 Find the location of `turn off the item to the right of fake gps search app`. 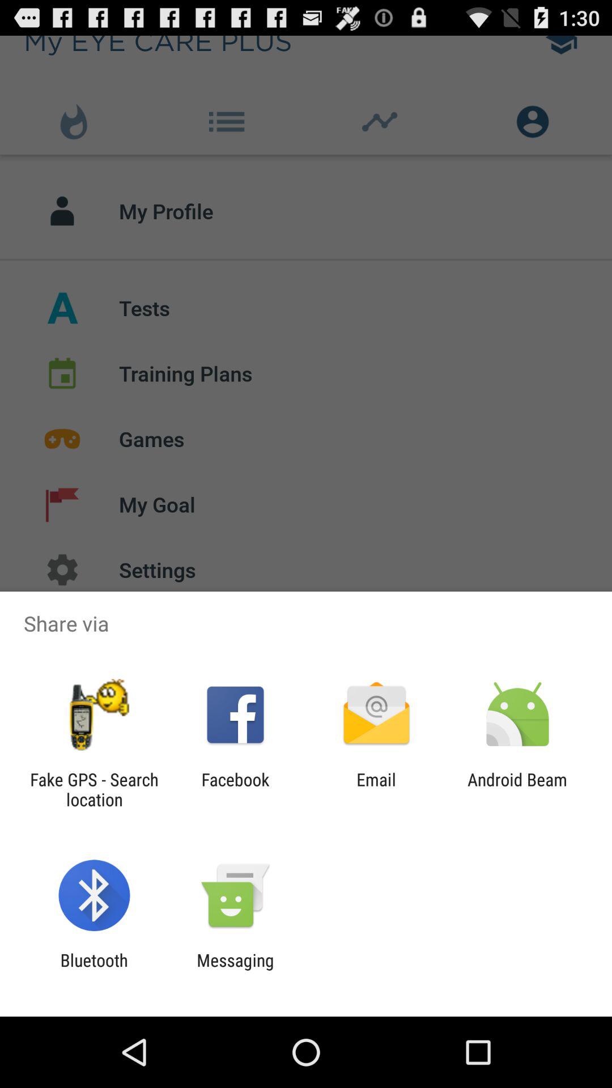

turn off the item to the right of fake gps search app is located at coordinates (235, 789).